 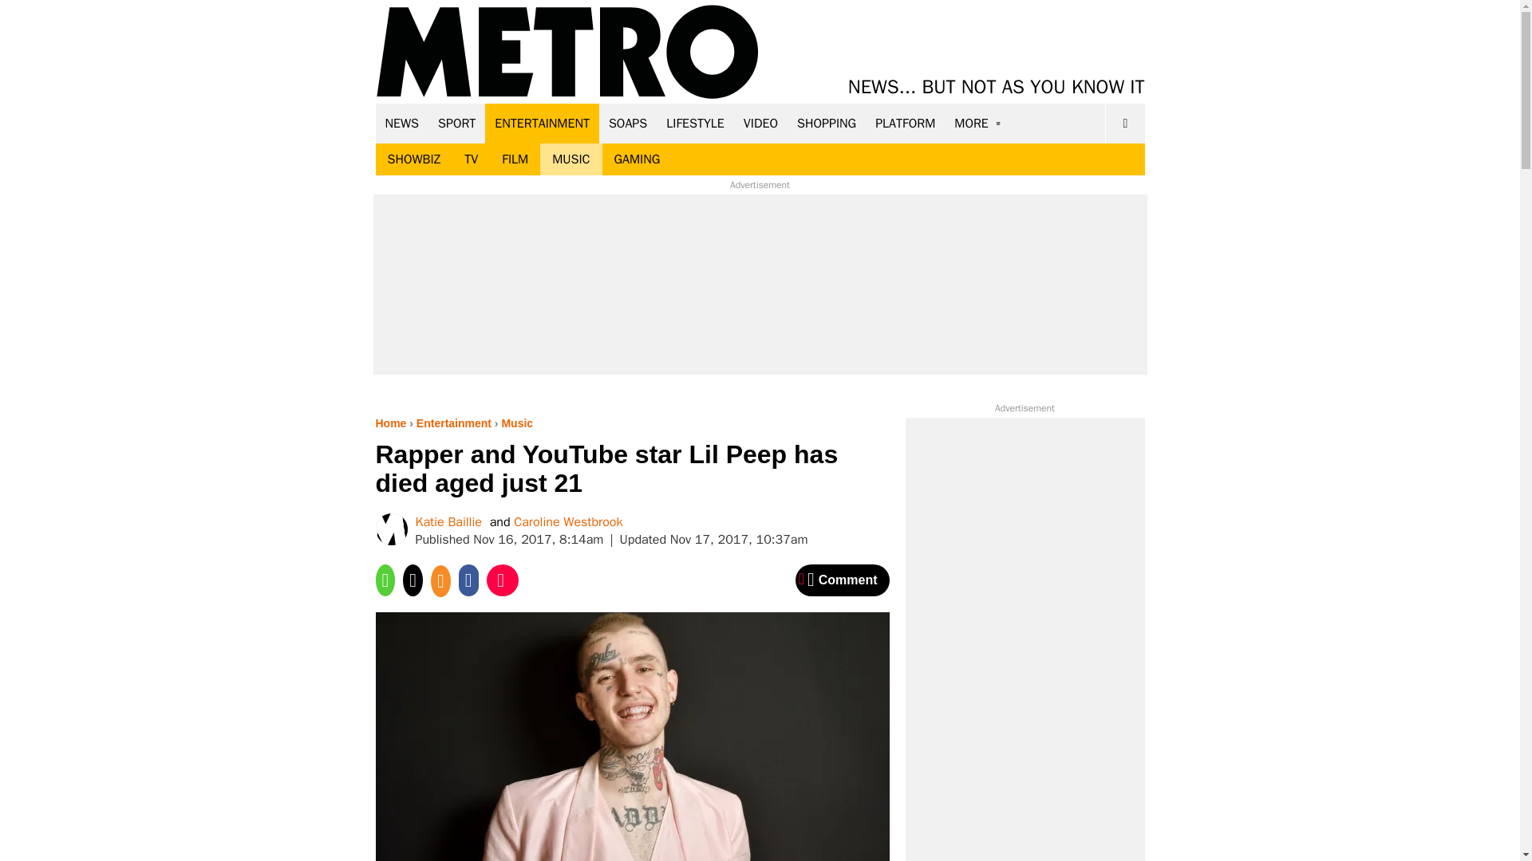 What do you see at coordinates (695, 123) in the screenshot?
I see `LIFESTYLE` at bounding box center [695, 123].